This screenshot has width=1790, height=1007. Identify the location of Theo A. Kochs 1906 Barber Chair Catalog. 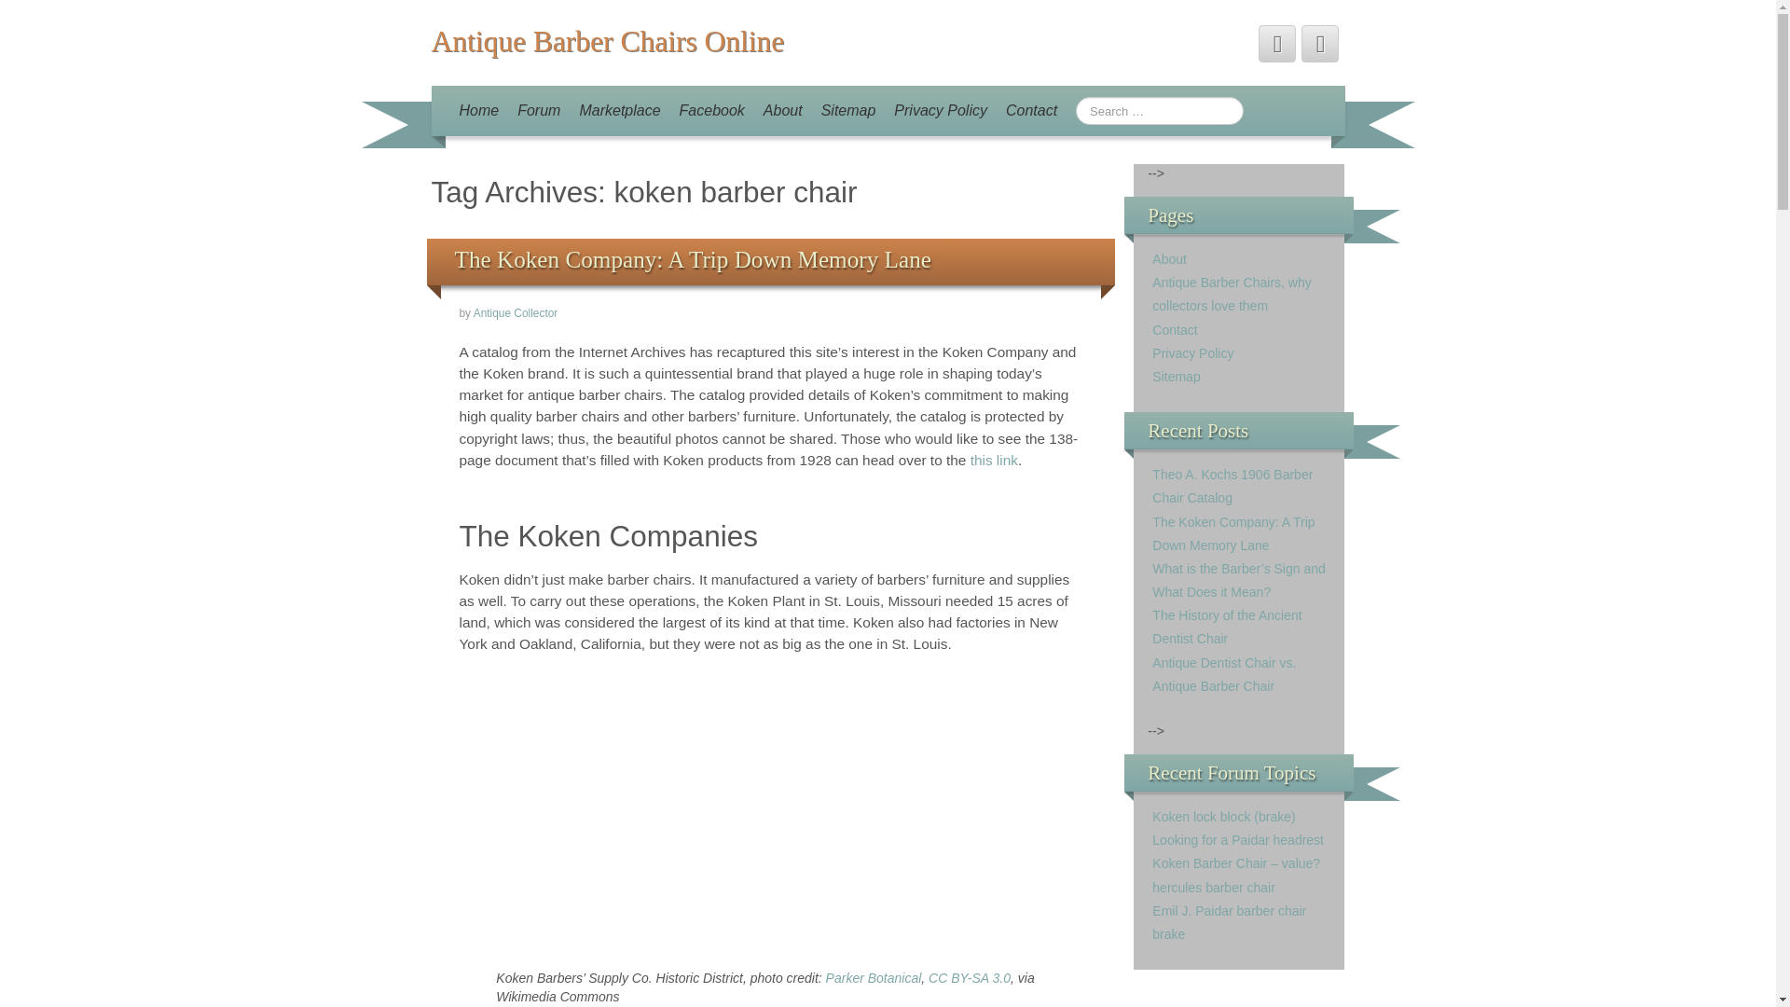
(1232, 487).